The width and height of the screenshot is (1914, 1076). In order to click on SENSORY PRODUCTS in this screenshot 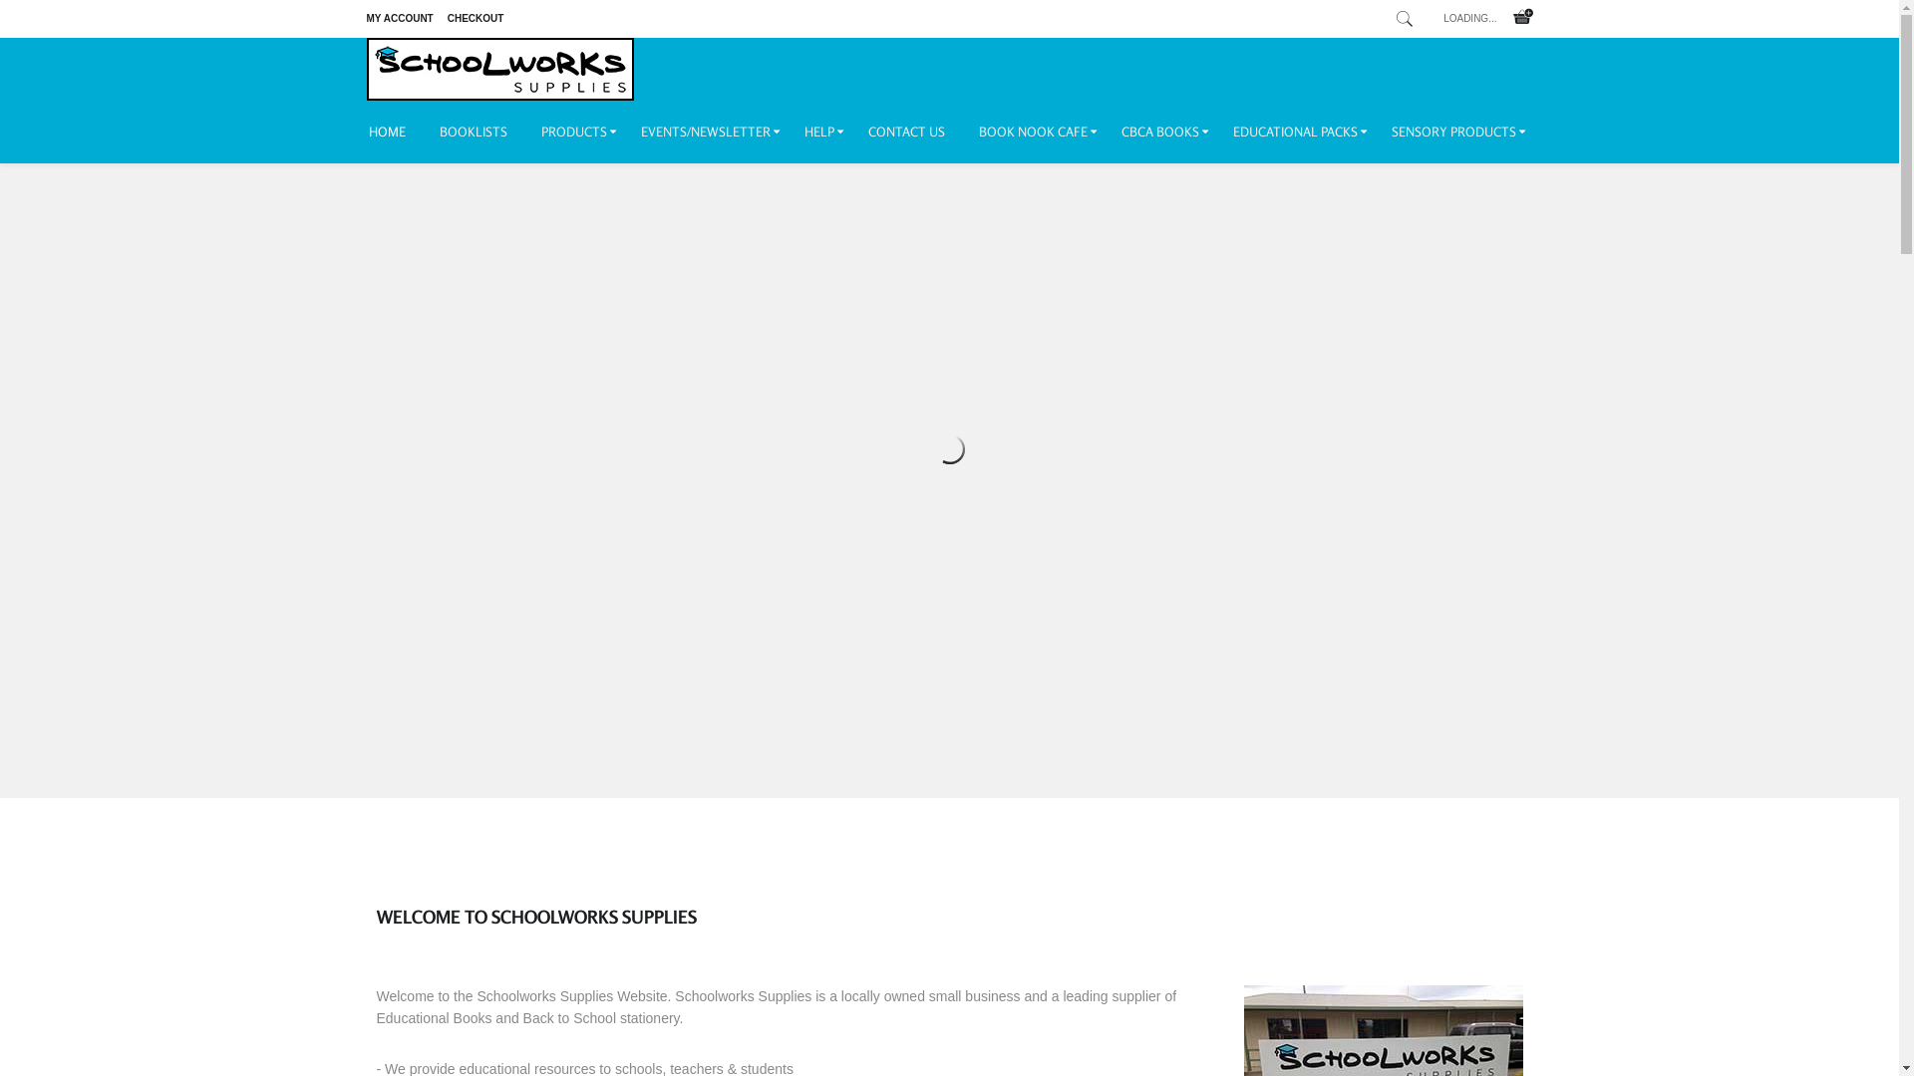, I will do `click(1453, 132)`.